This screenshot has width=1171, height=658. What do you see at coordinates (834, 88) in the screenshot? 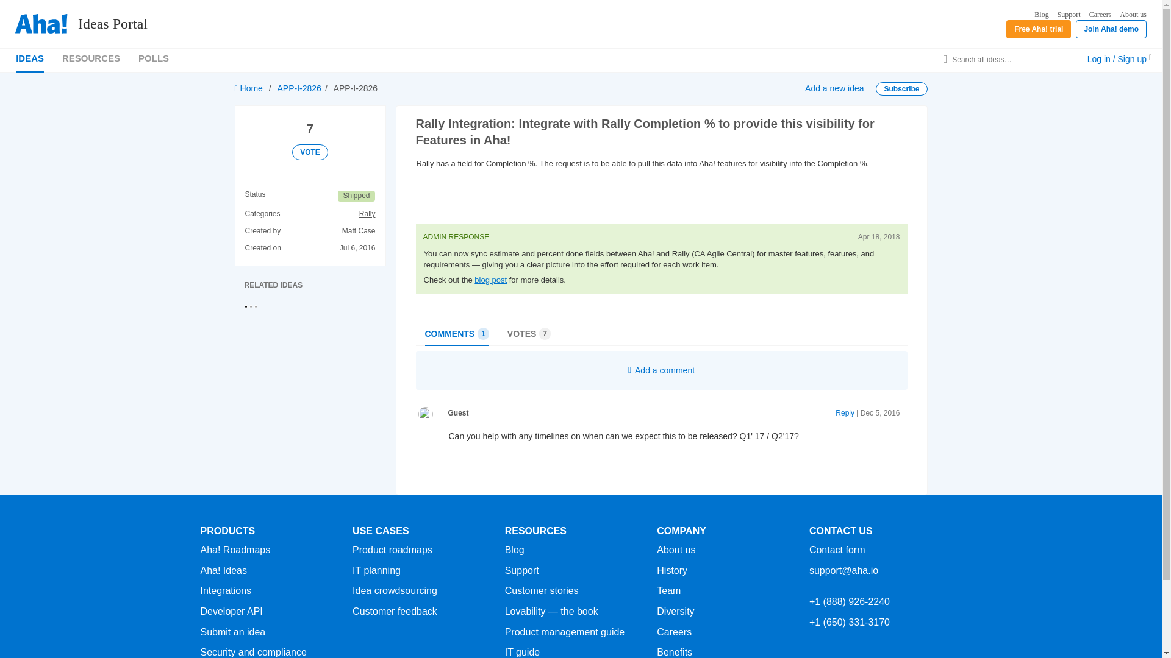
I see `Add a new idea` at bounding box center [834, 88].